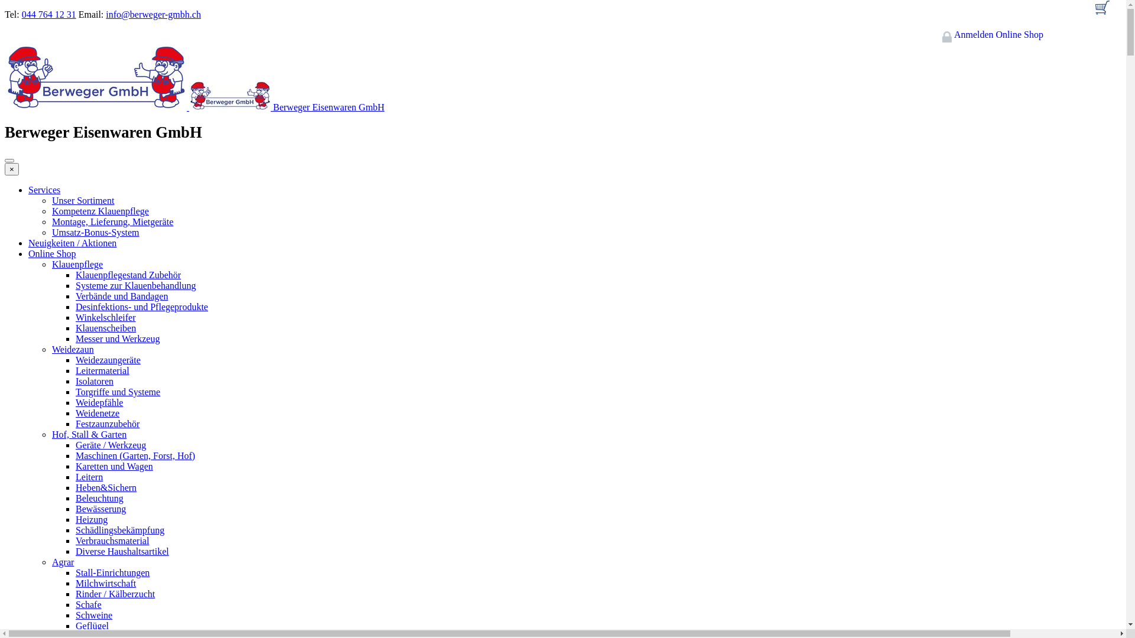 The height and width of the screenshot is (638, 1135). What do you see at coordinates (115, 467) in the screenshot?
I see `Karetten und Wagen` at bounding box center [115, 467].